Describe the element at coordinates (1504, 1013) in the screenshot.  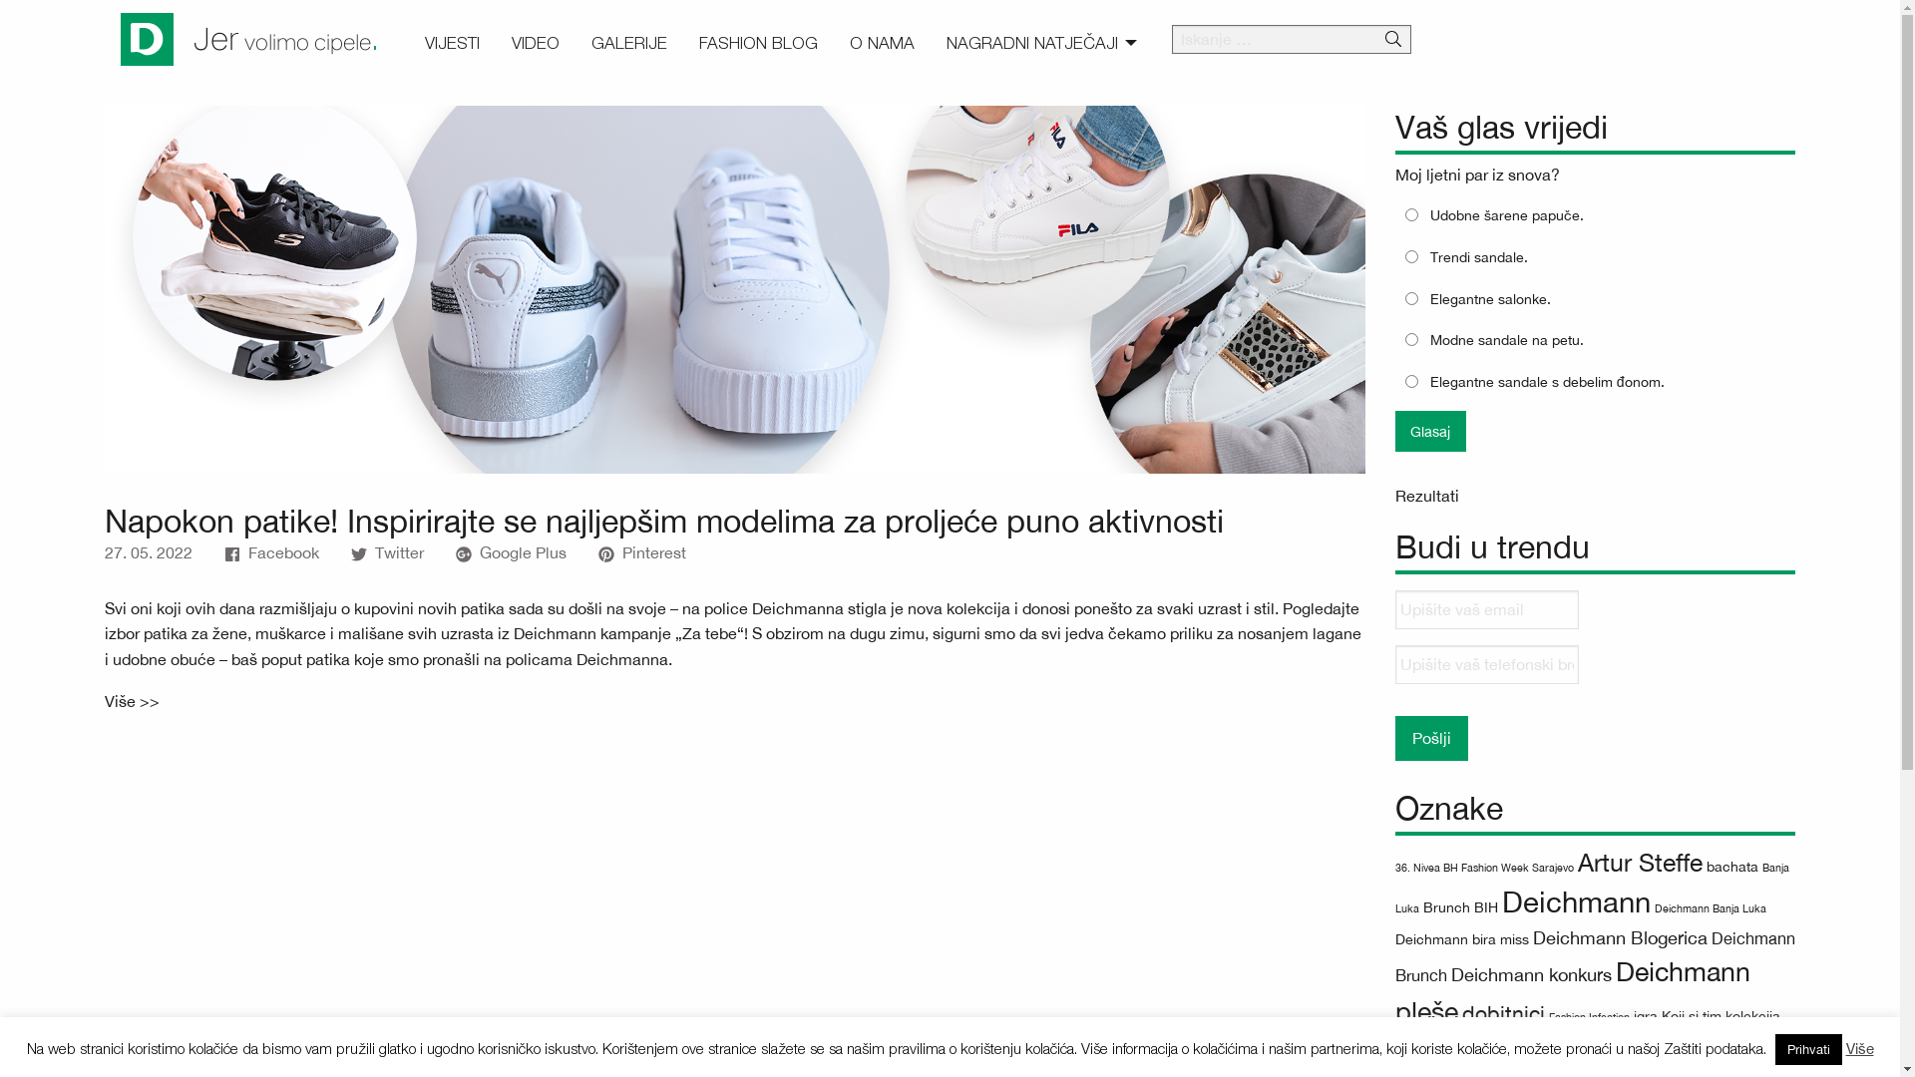
I see `dobitnici` at that location.